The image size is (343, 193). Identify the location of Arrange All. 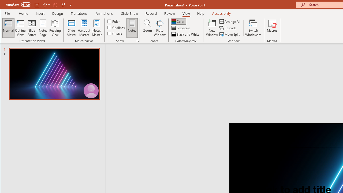
(230, 21).